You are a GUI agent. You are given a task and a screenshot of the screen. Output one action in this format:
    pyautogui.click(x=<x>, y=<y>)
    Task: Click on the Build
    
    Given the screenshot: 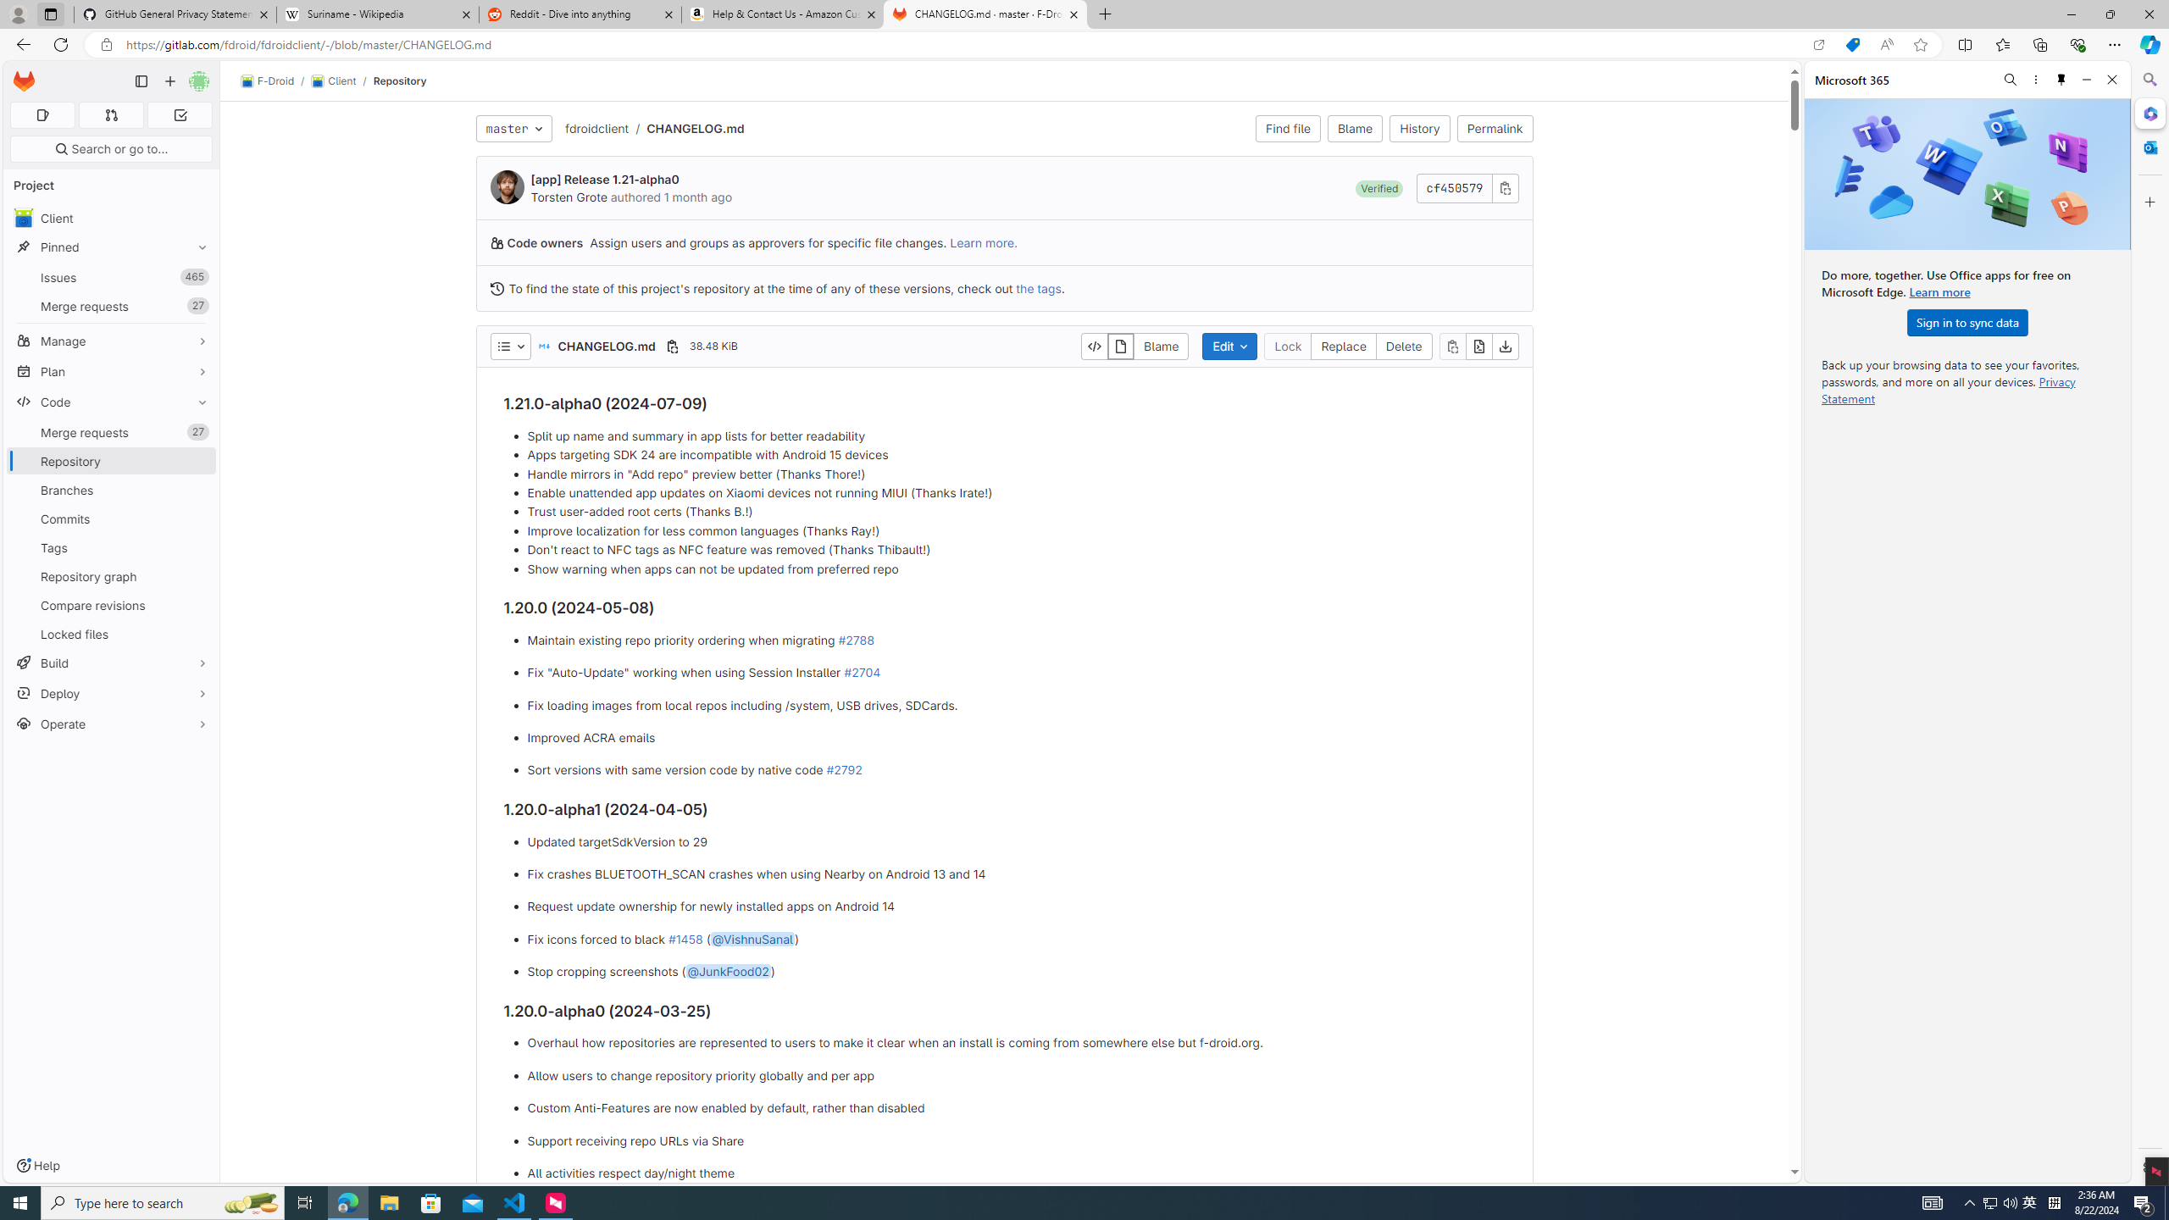 What is the action you would take?
    pyautogui.click(x=112, y=663)
    